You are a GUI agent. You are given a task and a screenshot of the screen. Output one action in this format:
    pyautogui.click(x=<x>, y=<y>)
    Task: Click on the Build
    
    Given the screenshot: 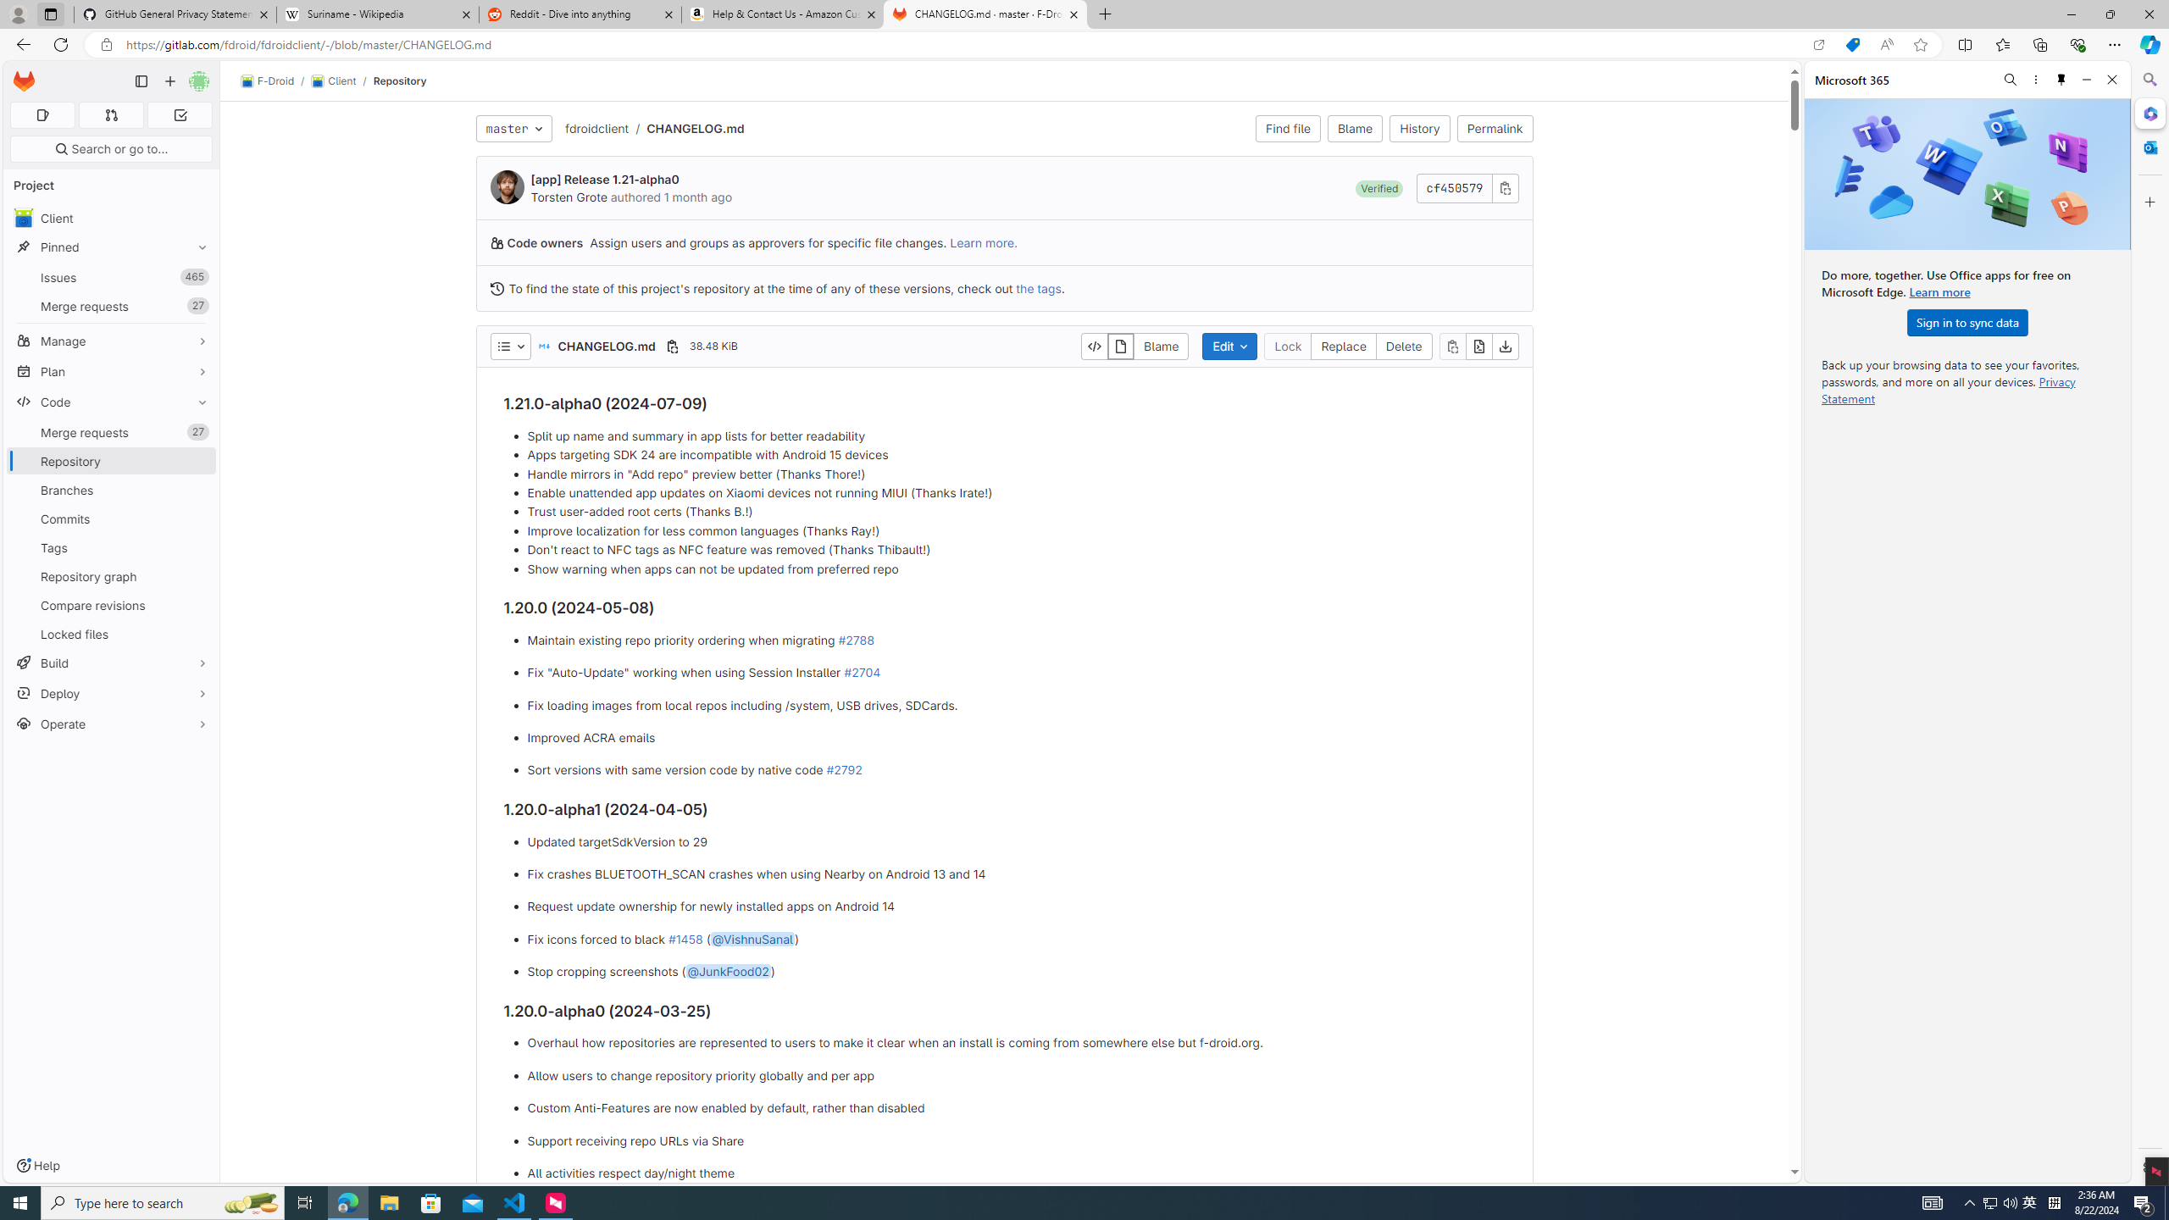 What is the action you would take?
    pyautogui.click(x=112, y=663)
    